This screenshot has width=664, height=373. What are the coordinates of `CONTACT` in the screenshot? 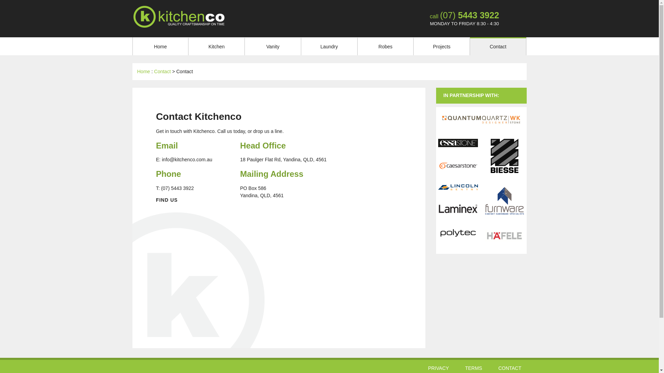 It's located at (510, 368).